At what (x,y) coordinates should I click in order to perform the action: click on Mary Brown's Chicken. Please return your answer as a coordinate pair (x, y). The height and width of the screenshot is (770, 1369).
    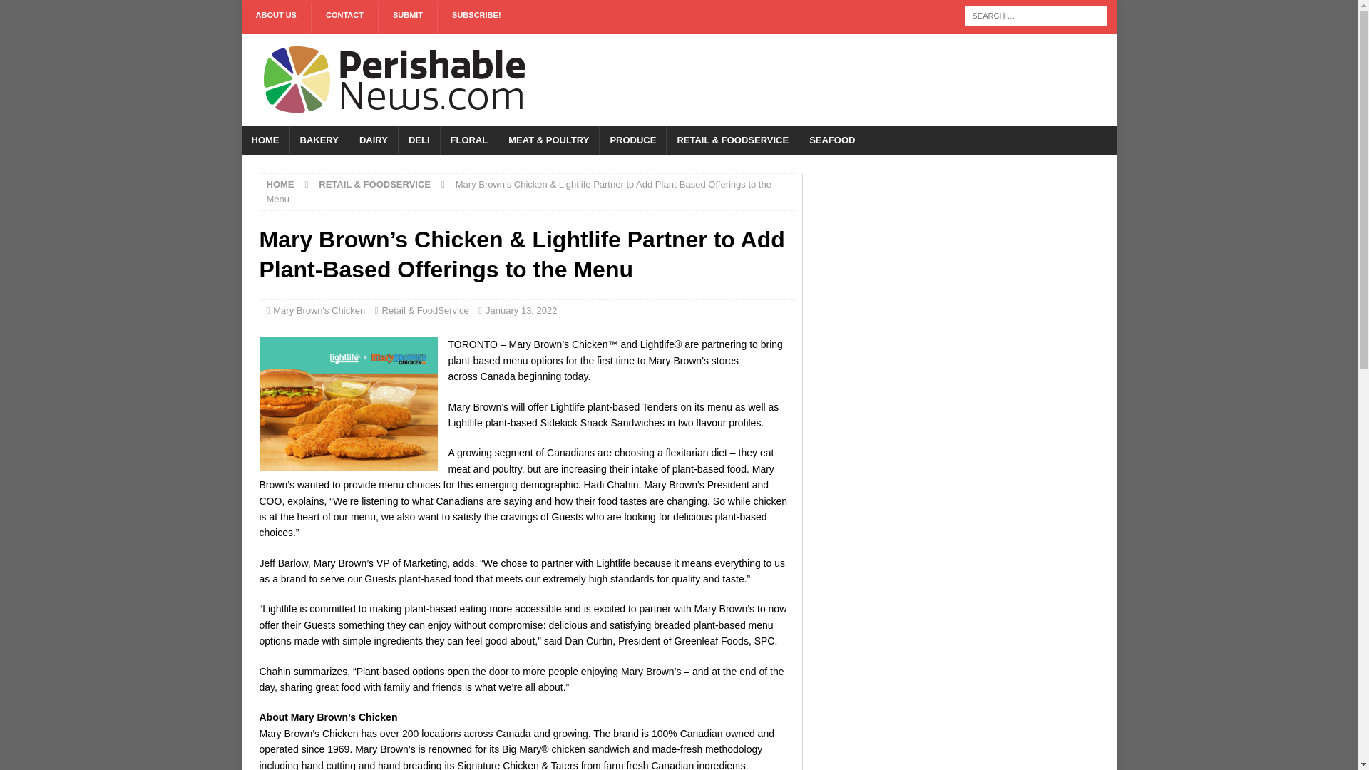
    Looking at the image, I should click on (319, 309).